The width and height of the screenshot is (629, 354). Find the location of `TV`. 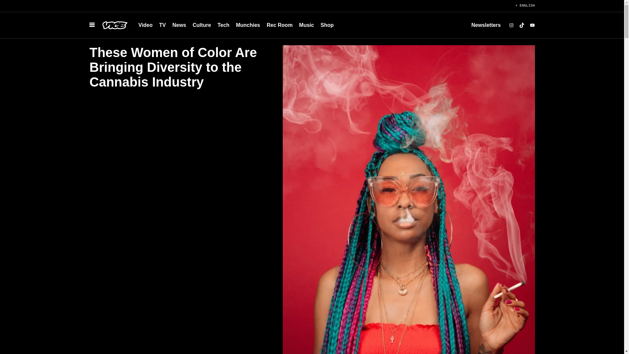

TV is located at coordinates (162, 25).